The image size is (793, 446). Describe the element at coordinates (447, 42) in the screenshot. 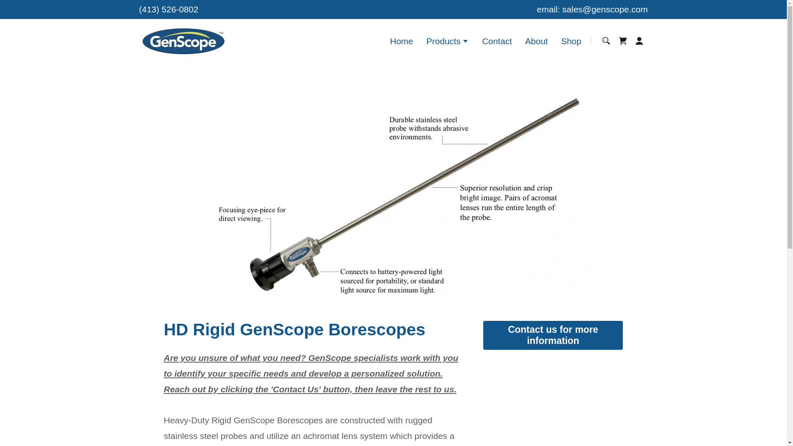

I see `Products` at that location.